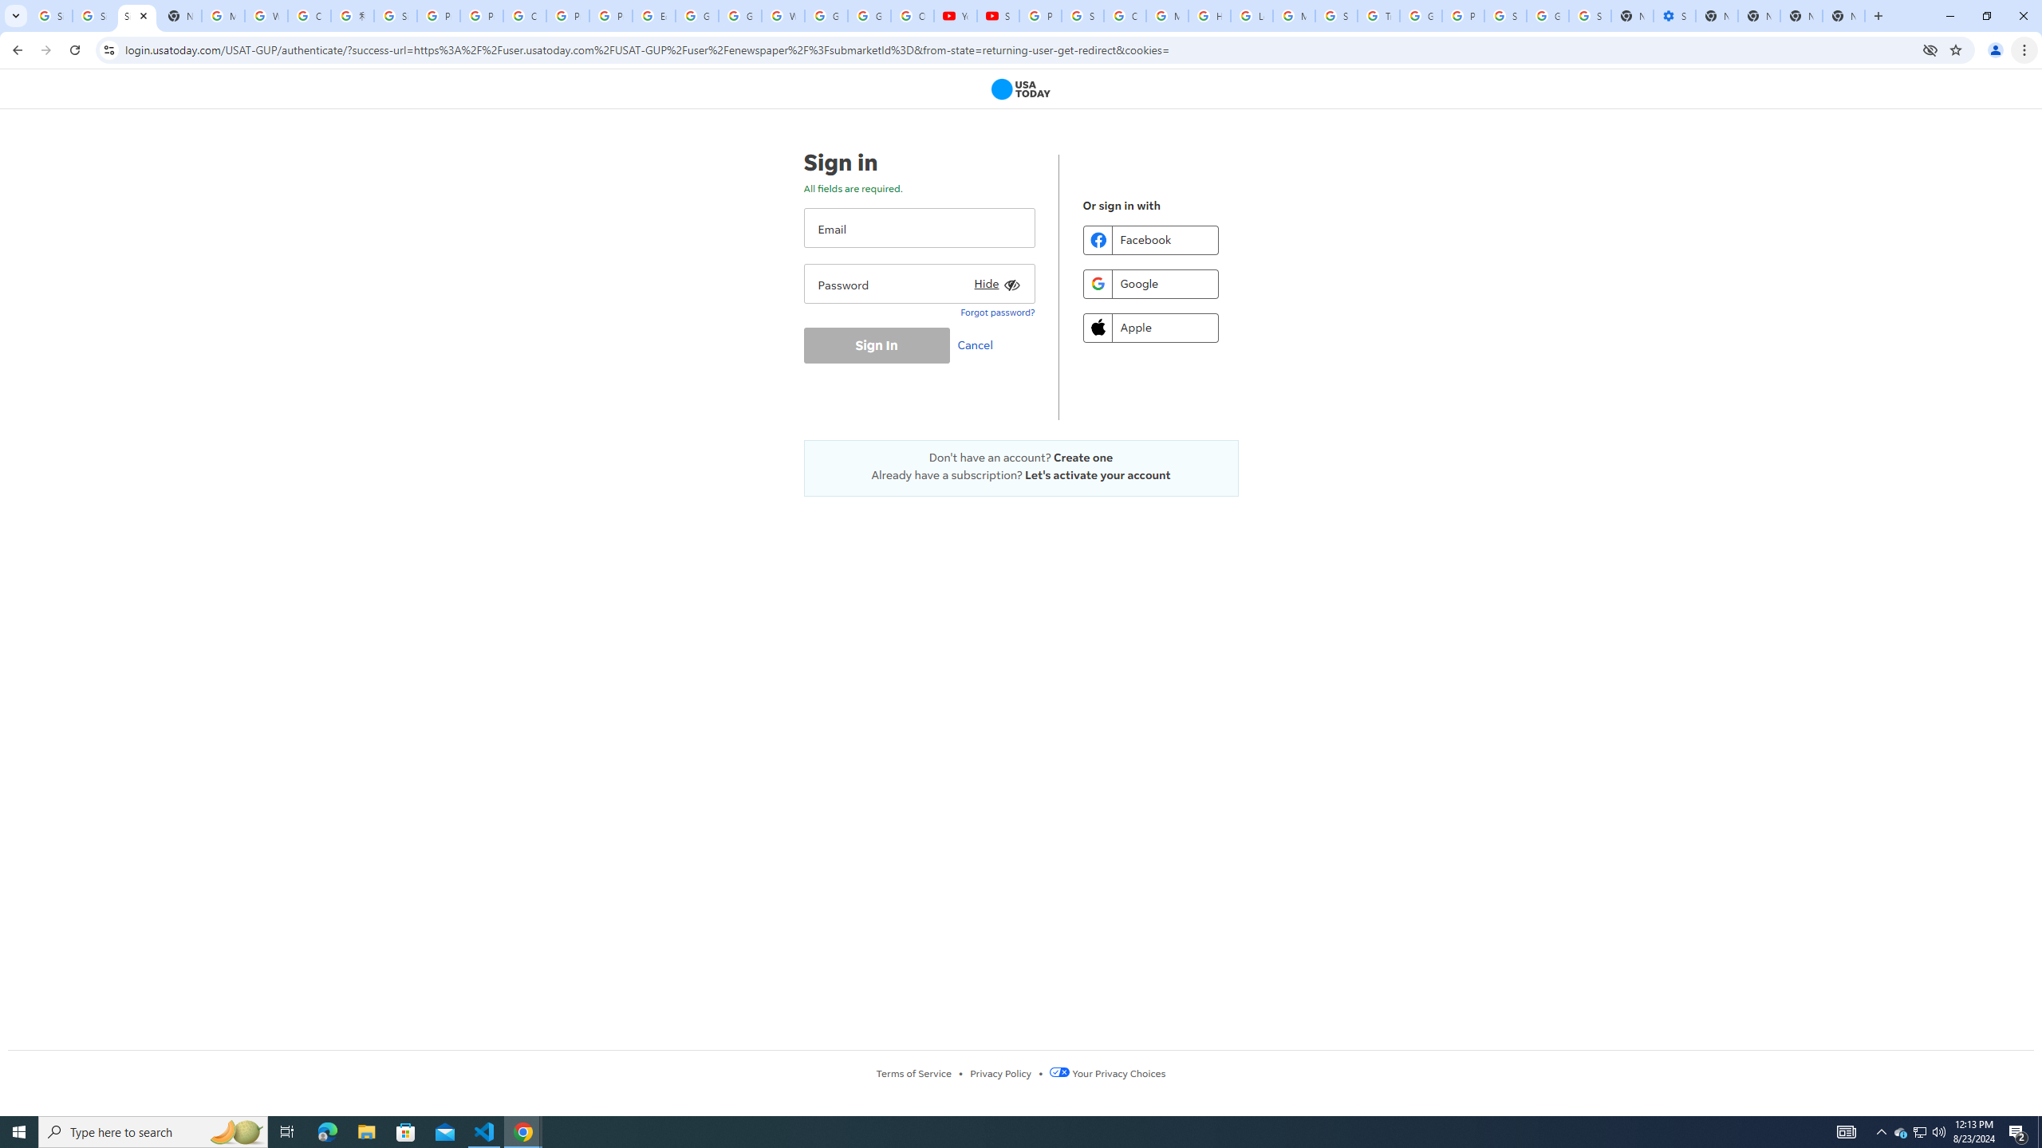 The width and height of the screenshot is (2042, 1148). What do you see at coordinates (1021, 89) in the screenshot?
I see `USA TODAY` at bounding box center [1021, 89].